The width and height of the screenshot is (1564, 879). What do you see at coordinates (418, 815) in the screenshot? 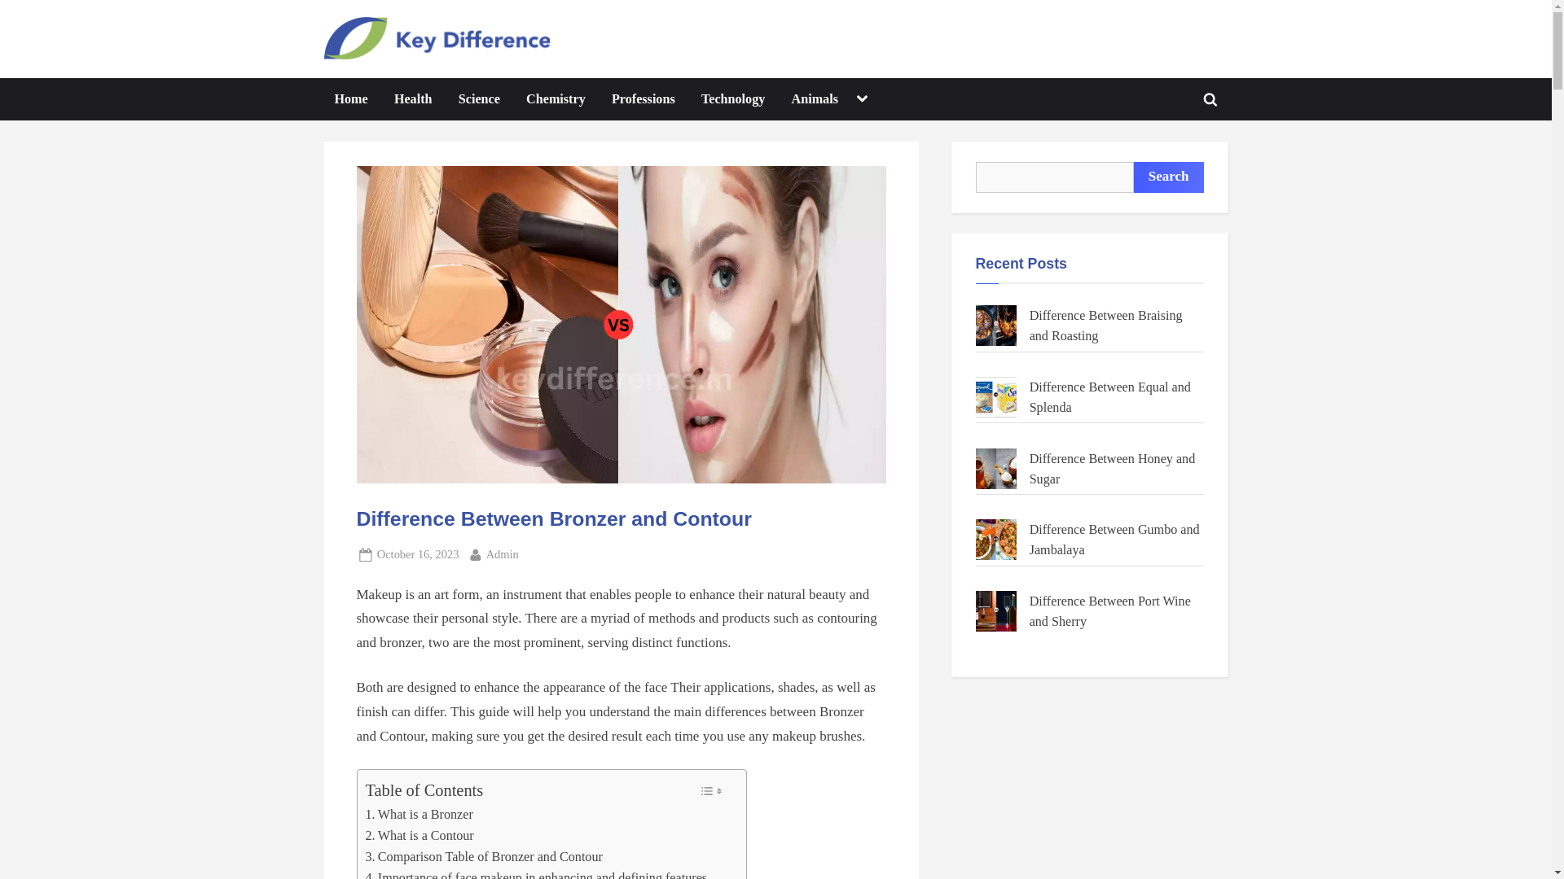
I see `What is a Bronzer` at bounding box center [418, 815].